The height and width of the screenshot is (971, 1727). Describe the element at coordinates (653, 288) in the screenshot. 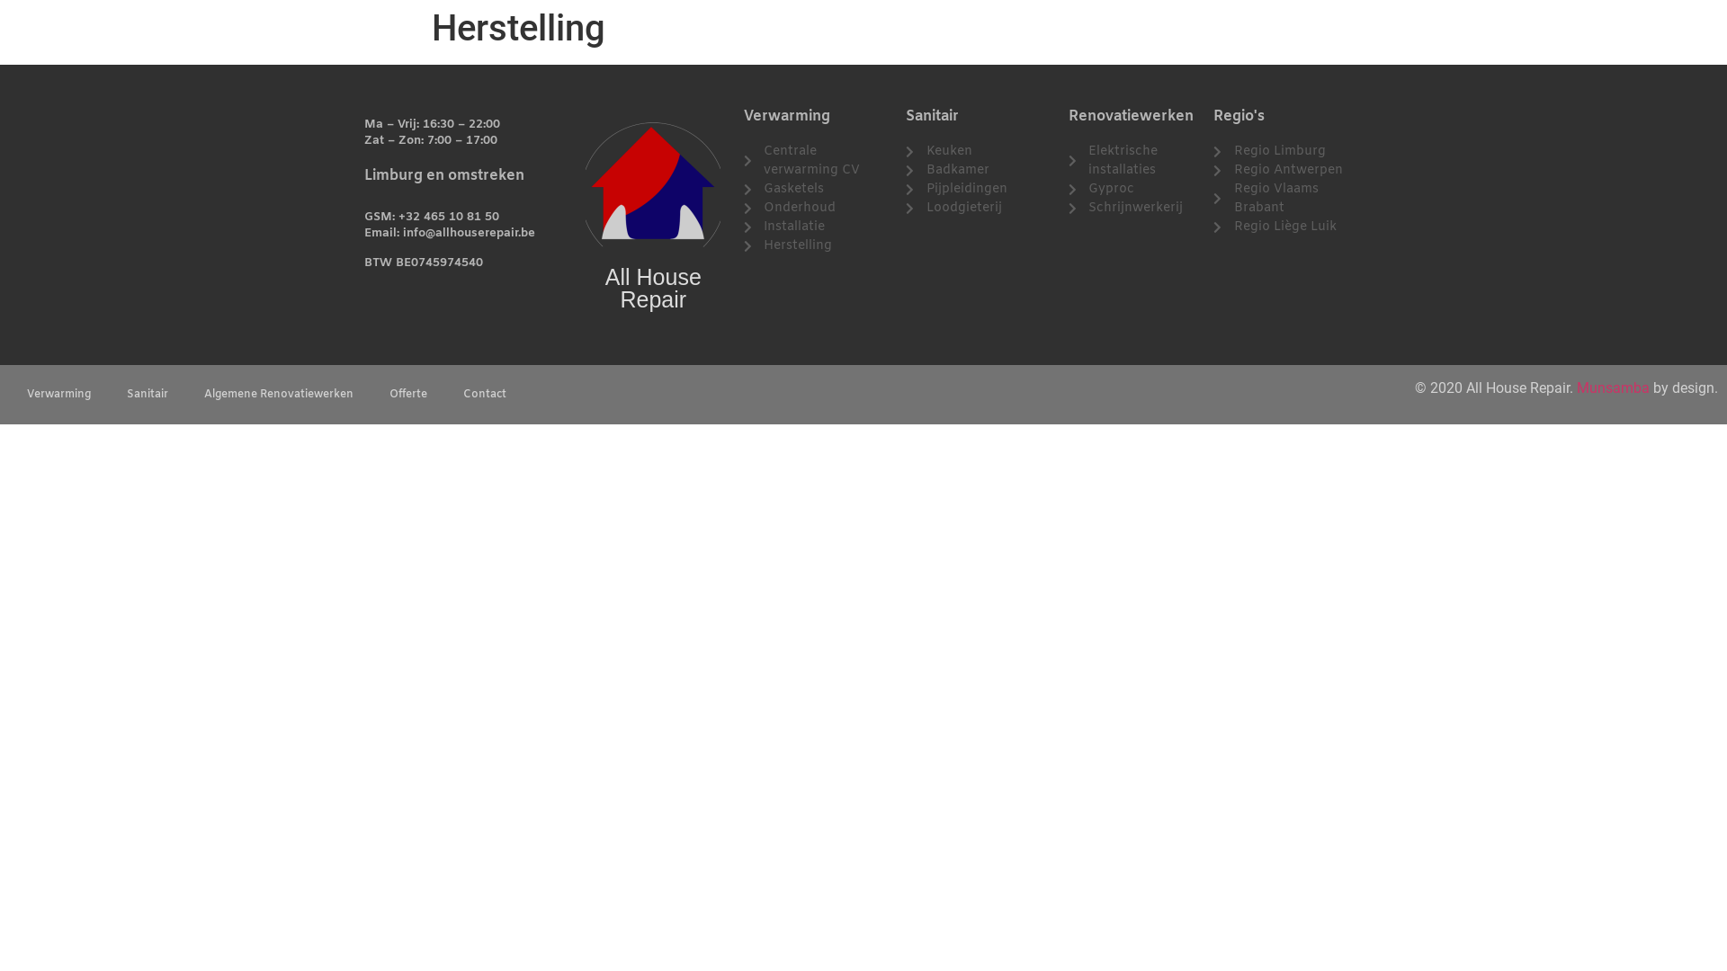

I see `All House Repair` at that location.